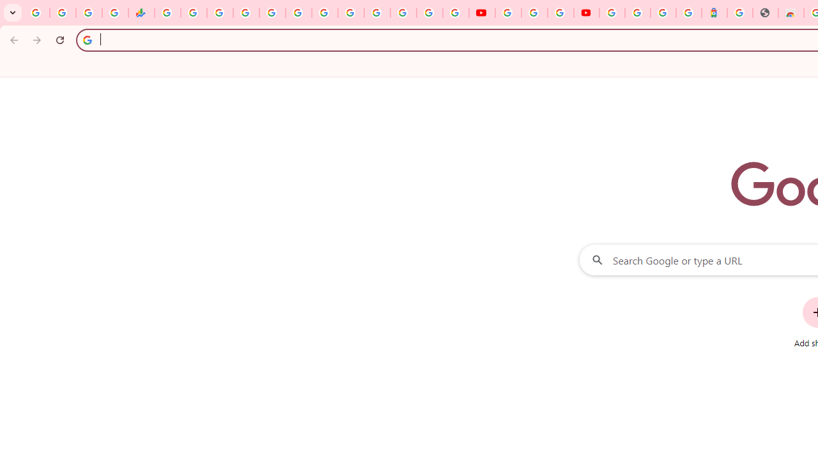 The width and height of the screenshot is (818, 460). I want to click on Chrome Web Store - Household, so click(791, 13).